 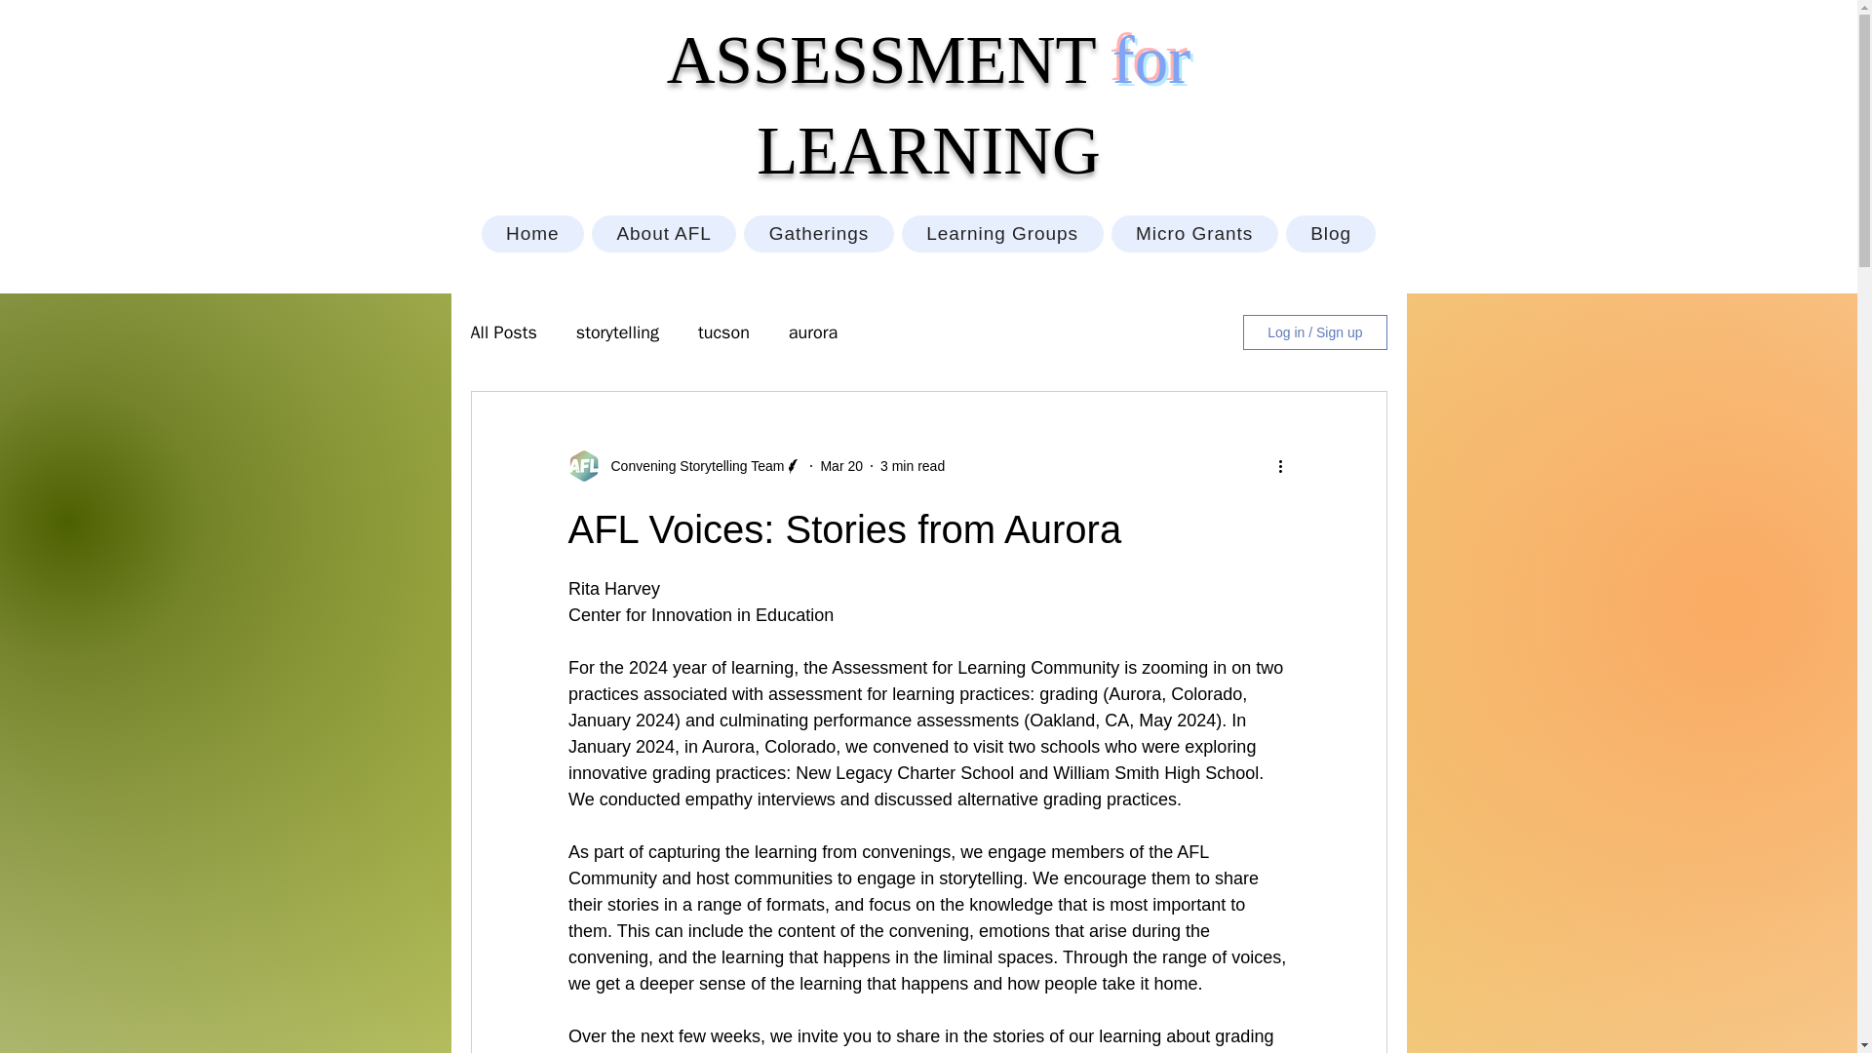 What do you see at coordinates (1331, 234) in the screenshot?
I see `Blog` at bounding box center [1331, 234].